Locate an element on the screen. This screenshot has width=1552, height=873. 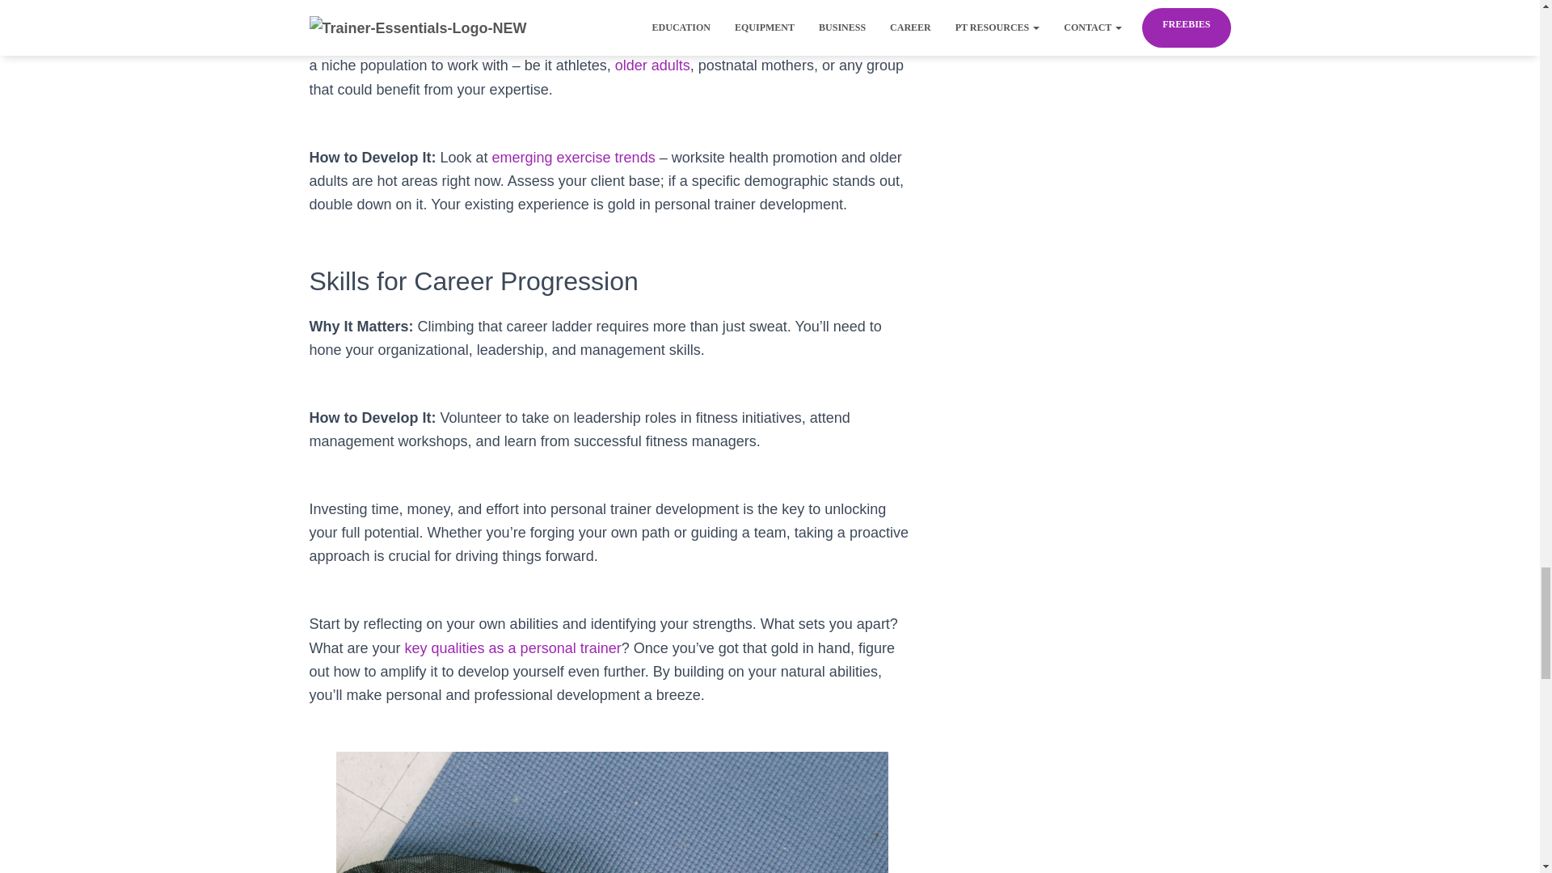
emerging exercise trends is located at coordinates (573, 157).